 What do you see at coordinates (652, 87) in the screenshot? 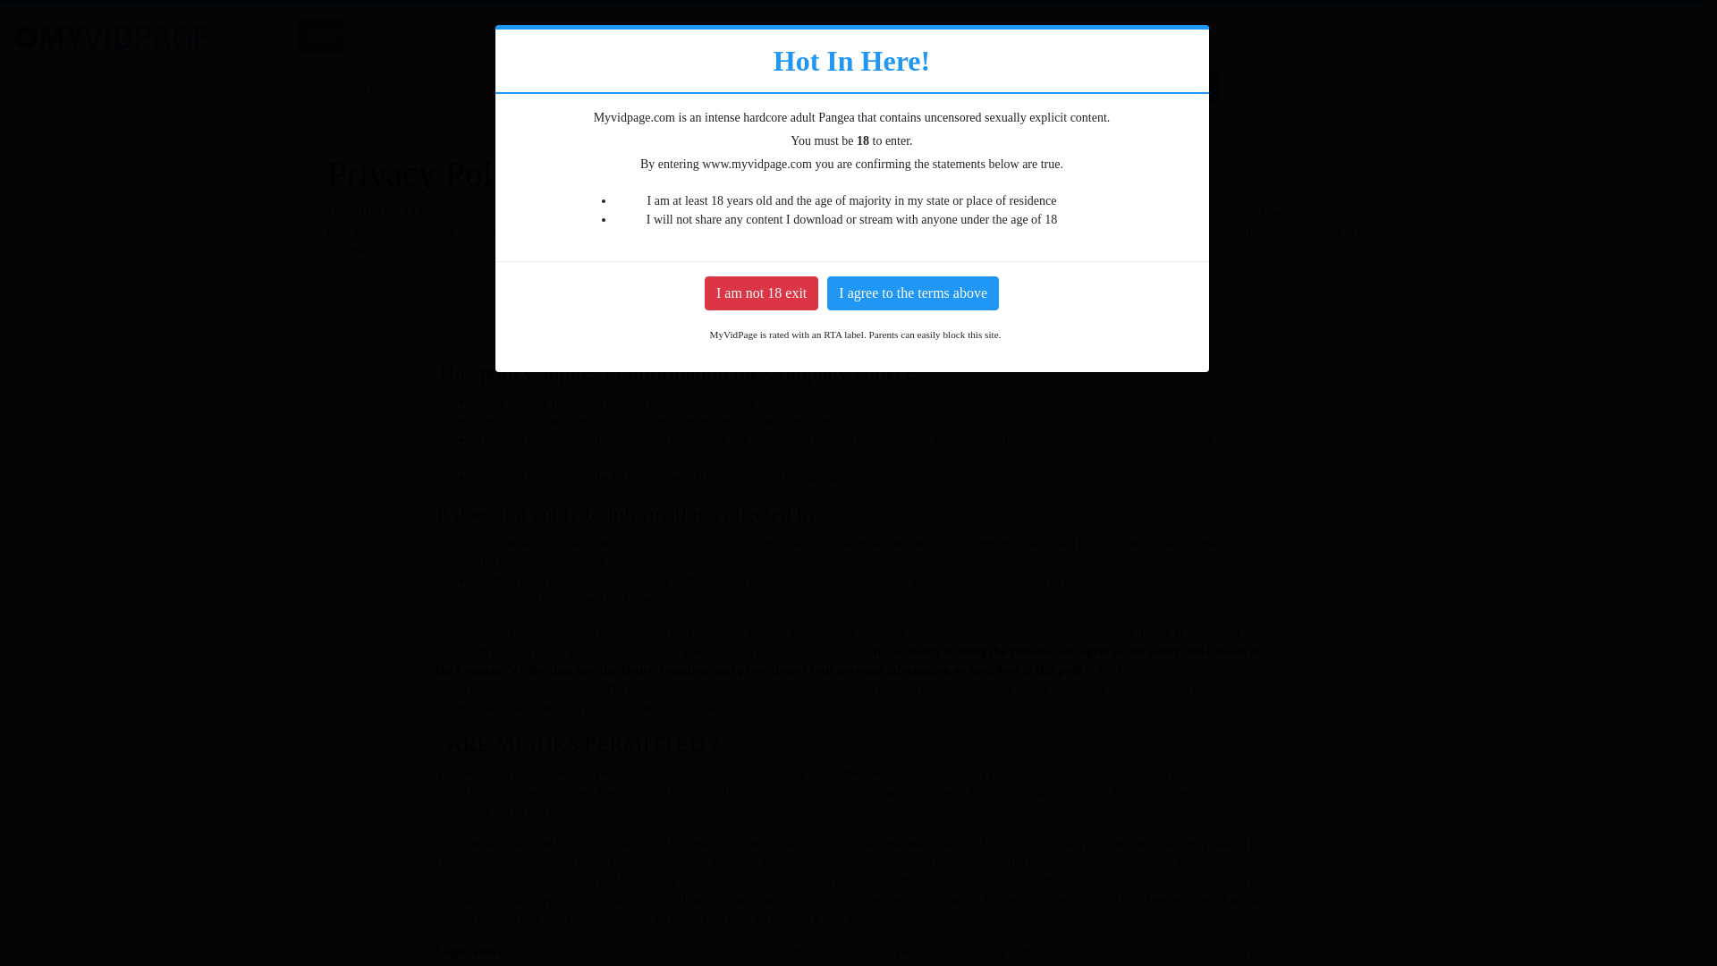
I see `MVP Boys` at bounding box center [652, 87].